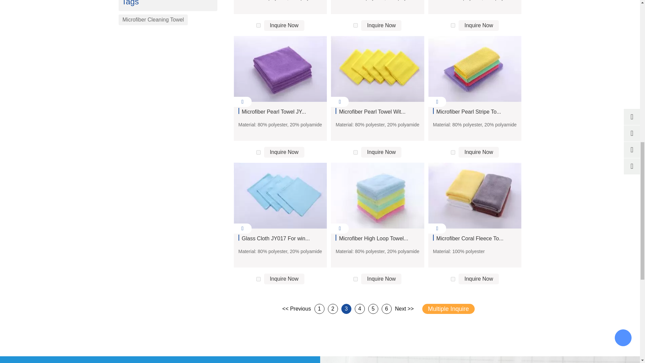 Image resolution: width=645 pixels, height=363 pixels. I want to click on 24, so click(355, 153).